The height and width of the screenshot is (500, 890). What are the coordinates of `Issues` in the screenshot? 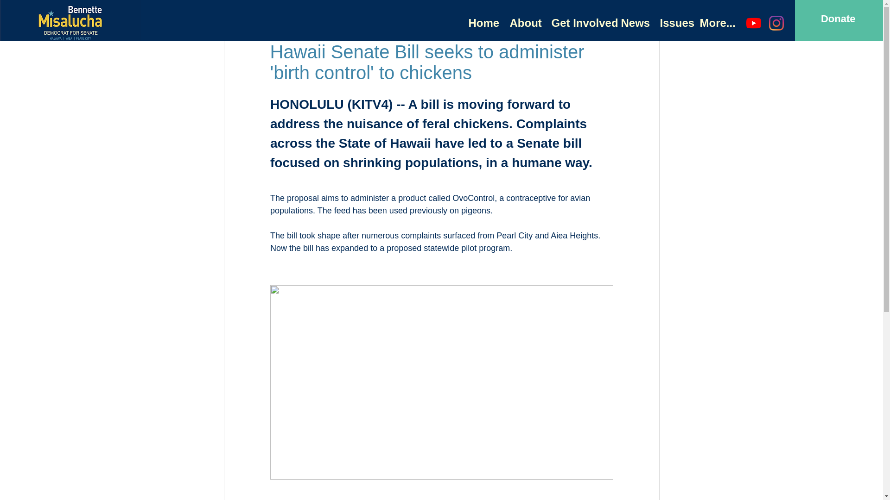 It's located at (672, 23).